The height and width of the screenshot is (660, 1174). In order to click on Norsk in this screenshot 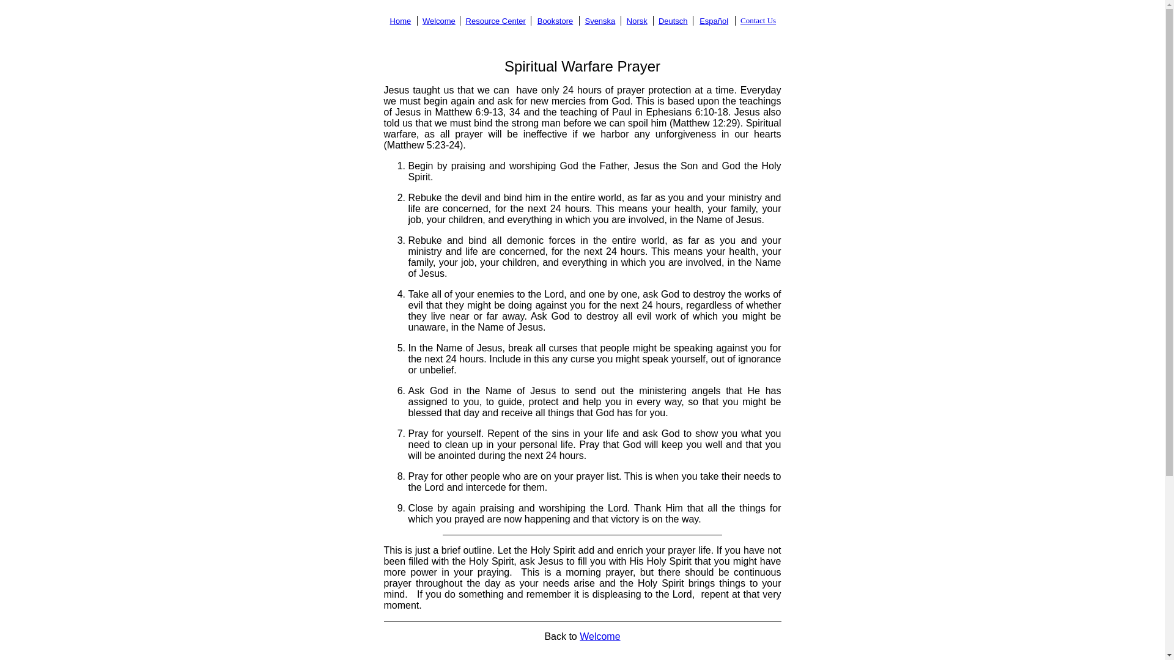, I will do `click(637, 20)`.